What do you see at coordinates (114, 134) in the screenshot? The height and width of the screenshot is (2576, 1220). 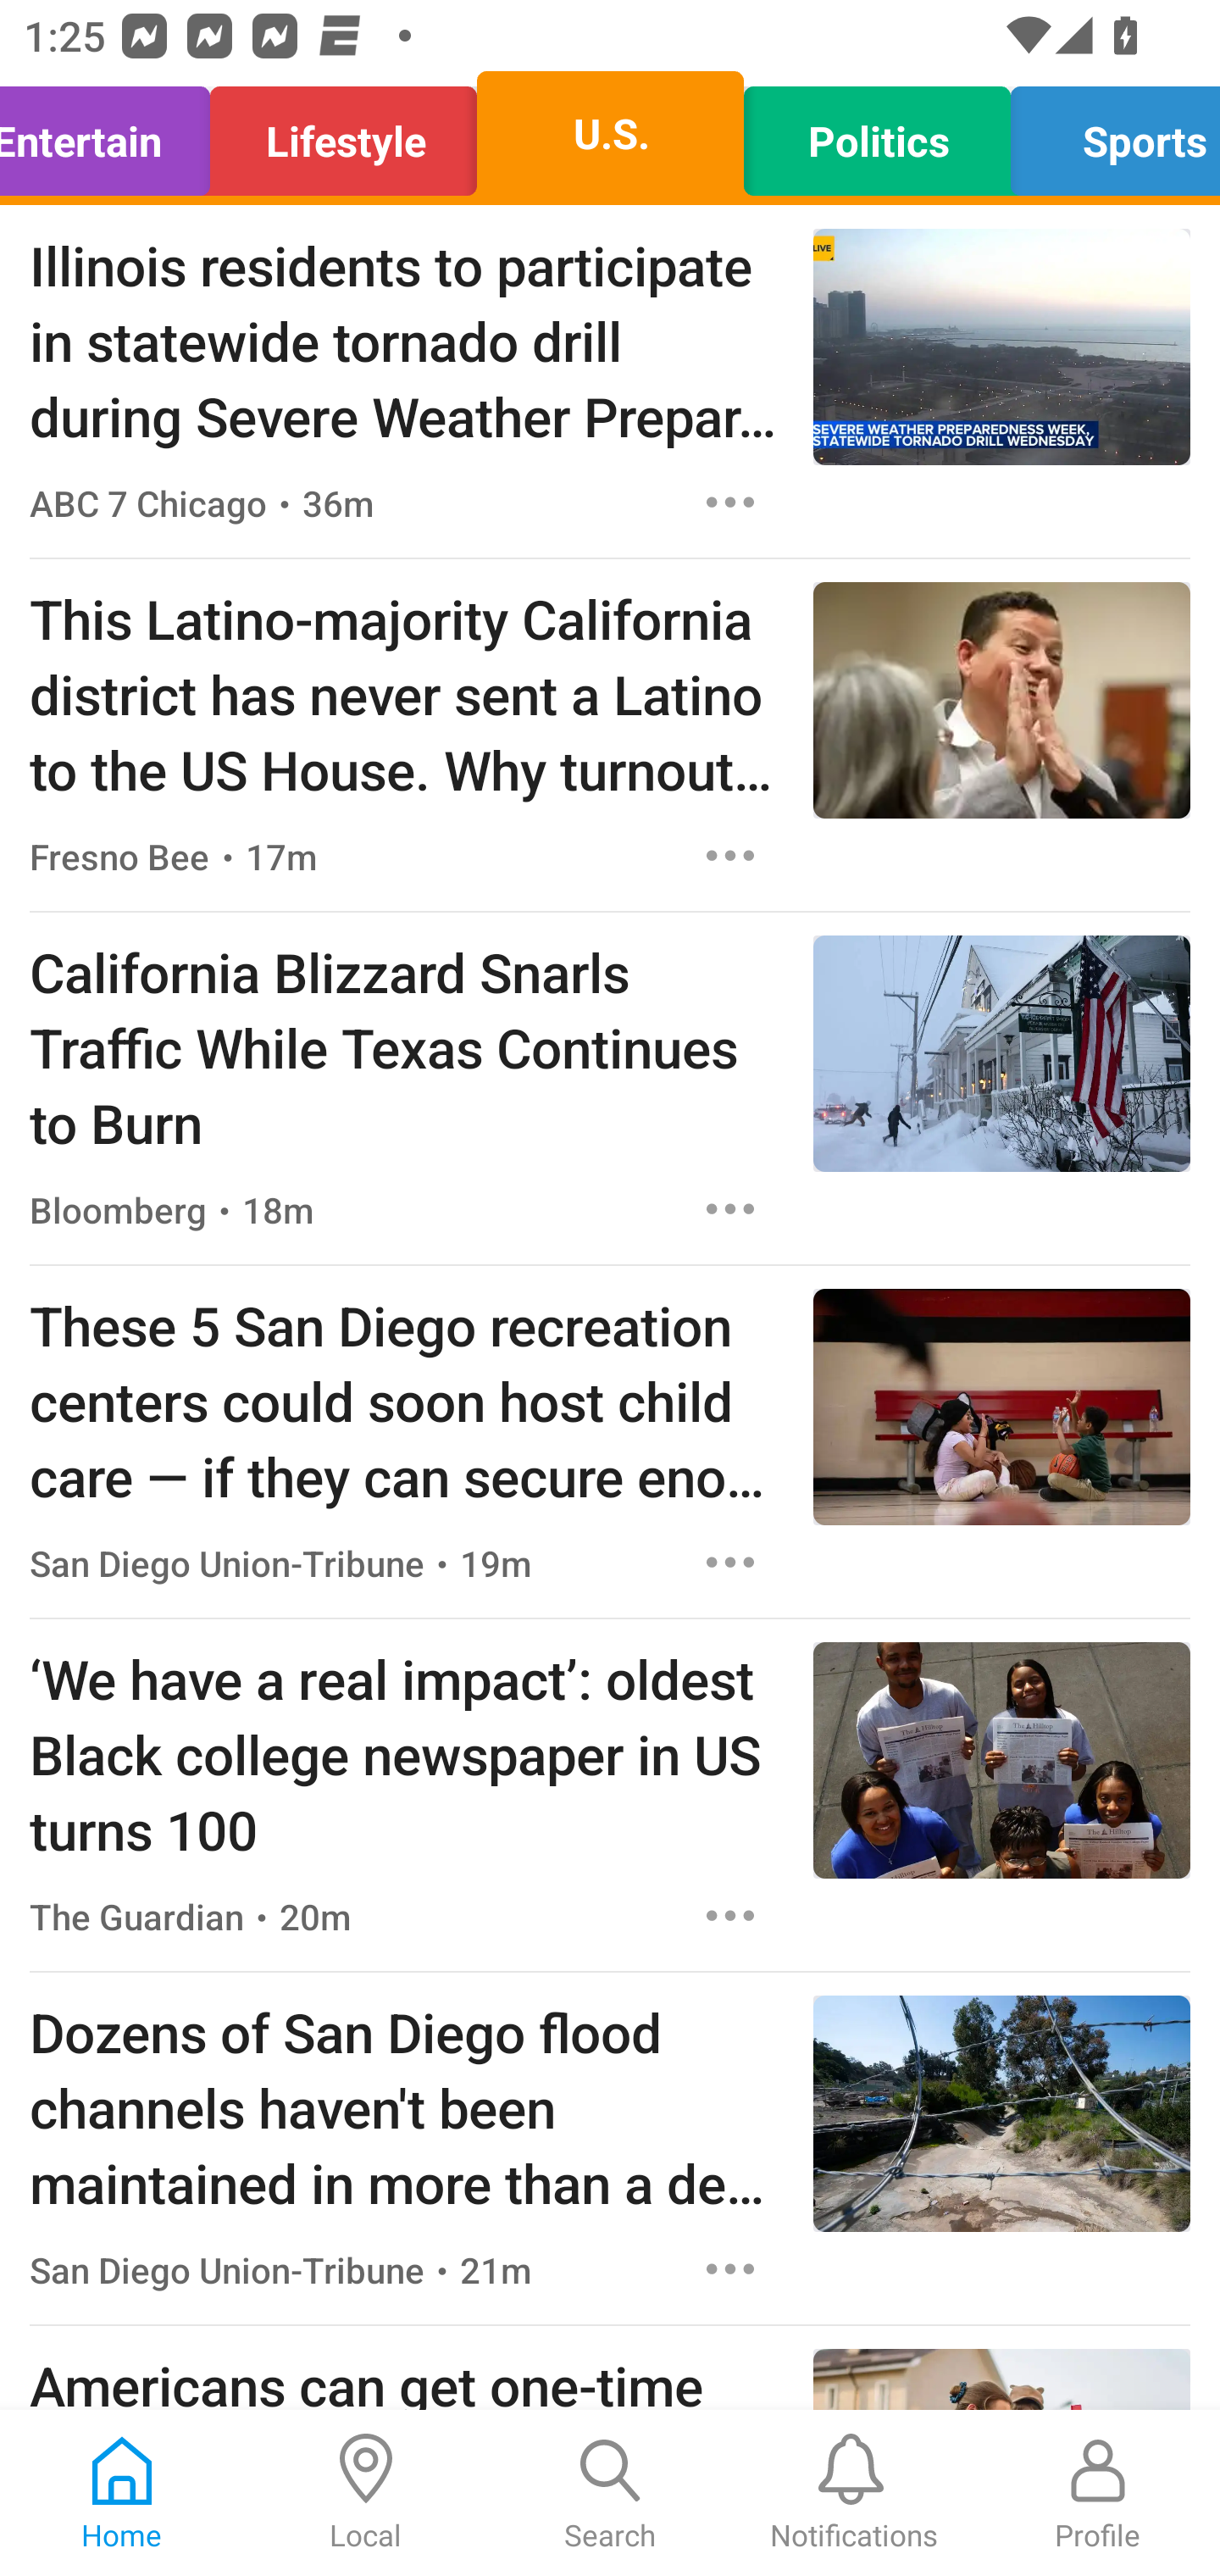 I see `Entertain` at bounding box center [114, 134].